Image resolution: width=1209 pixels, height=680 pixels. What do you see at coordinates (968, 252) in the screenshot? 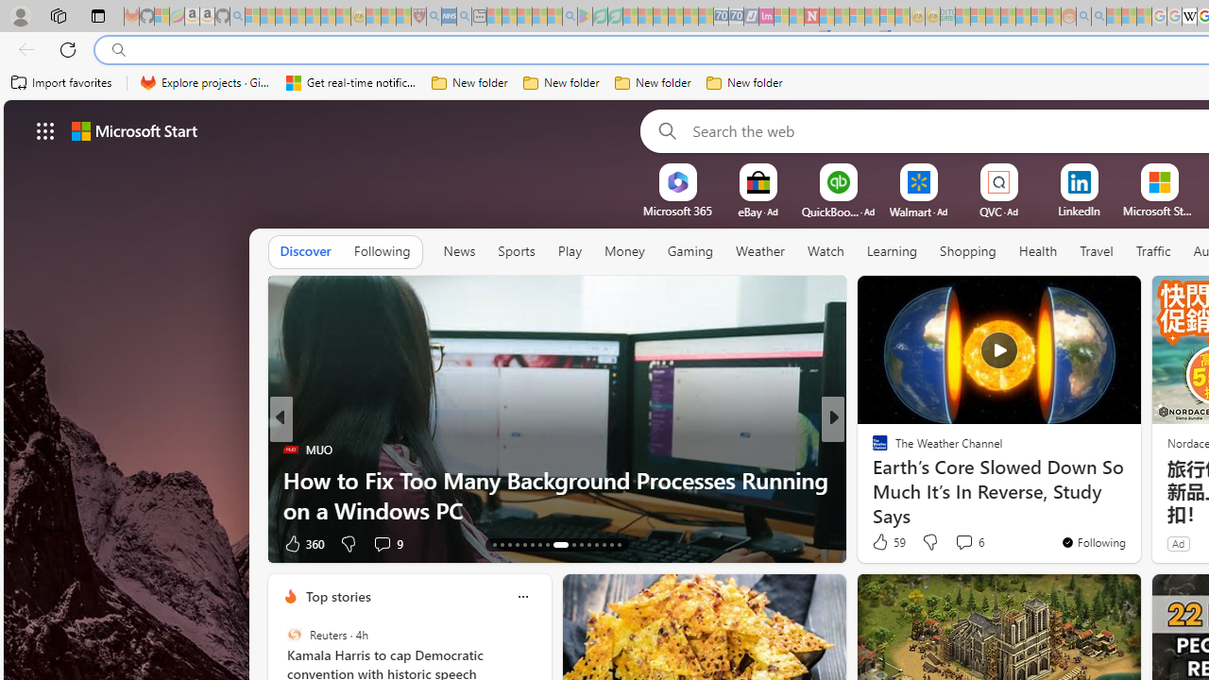
I see `Shopping` at bounding box center [968, 252].